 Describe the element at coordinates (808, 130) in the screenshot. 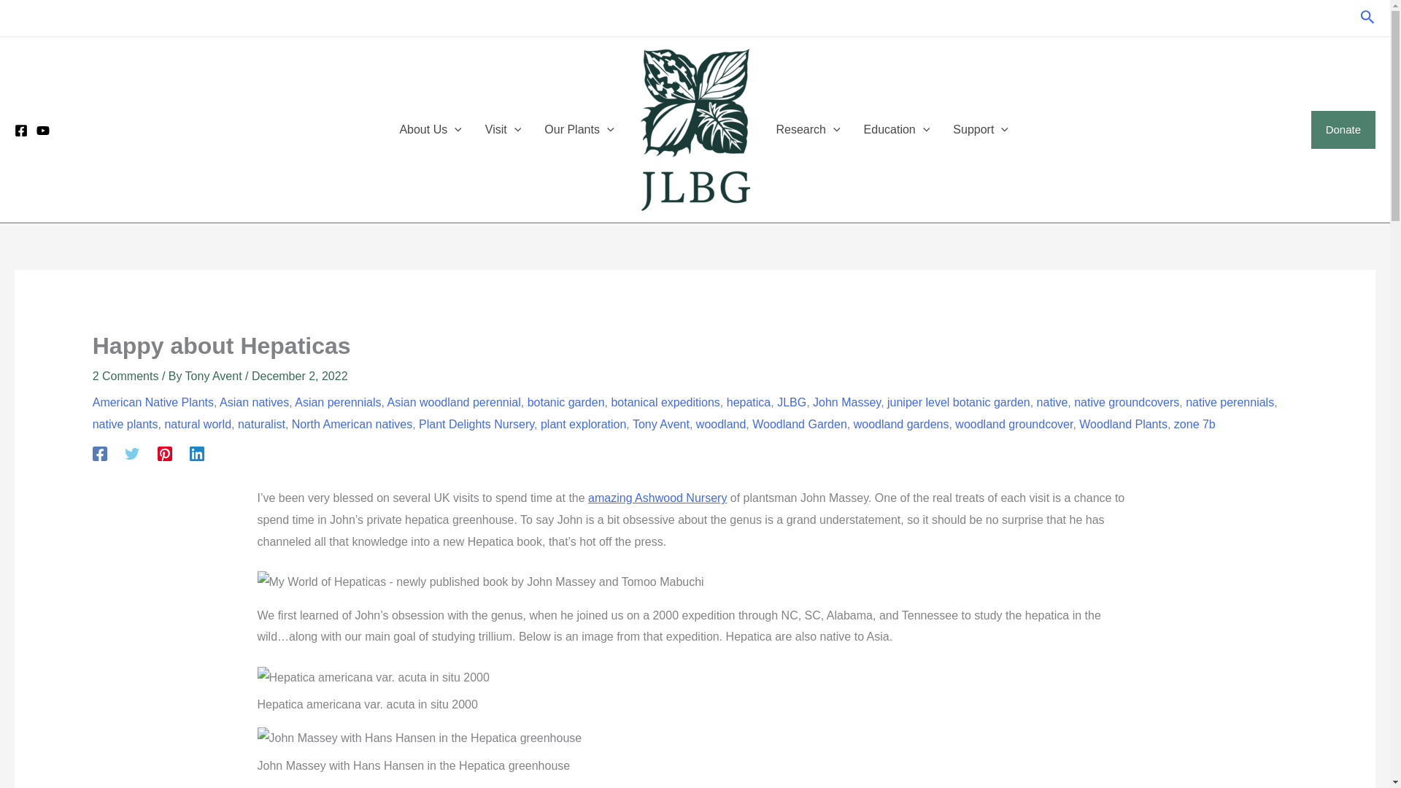

I see `Research` at that location.